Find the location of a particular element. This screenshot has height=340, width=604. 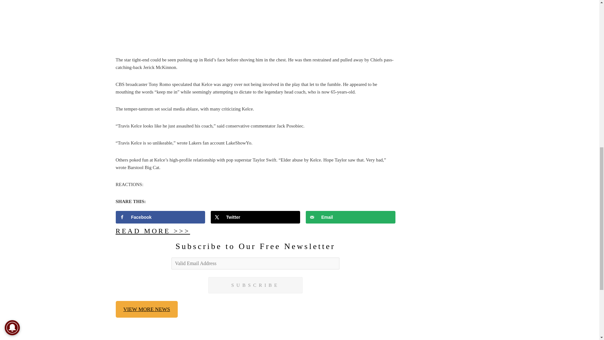

Send over email is located at coordinates (350, 217).